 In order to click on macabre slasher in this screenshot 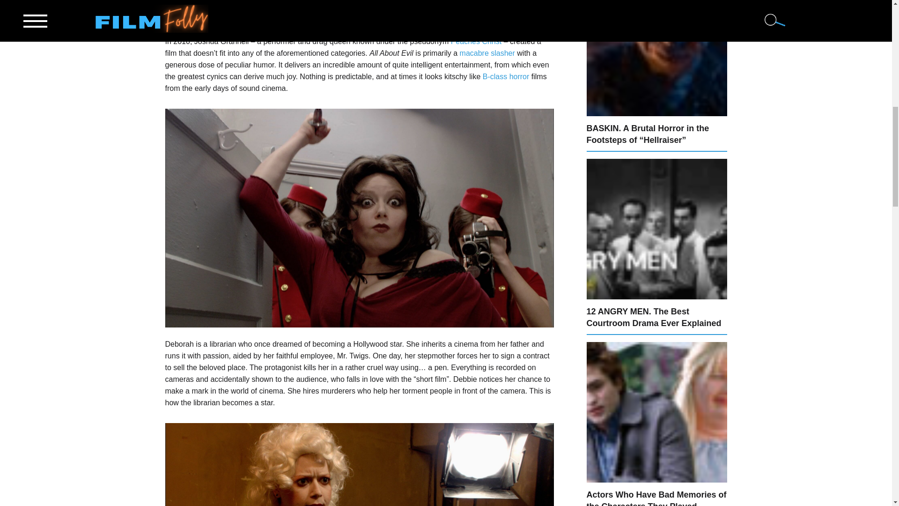, I will do `click(487, 53)`.